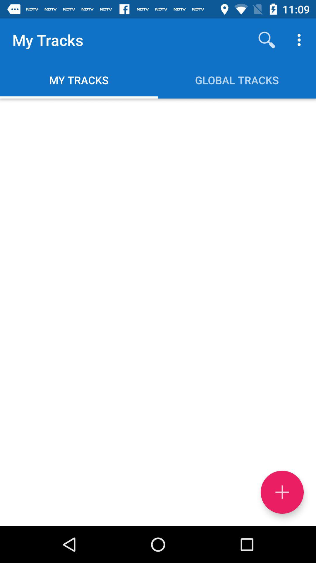  What do you see at coordinates (267, 40) in the screenshot?
I see `launch item next to my tracks icon` at bounding box center [267, 40].